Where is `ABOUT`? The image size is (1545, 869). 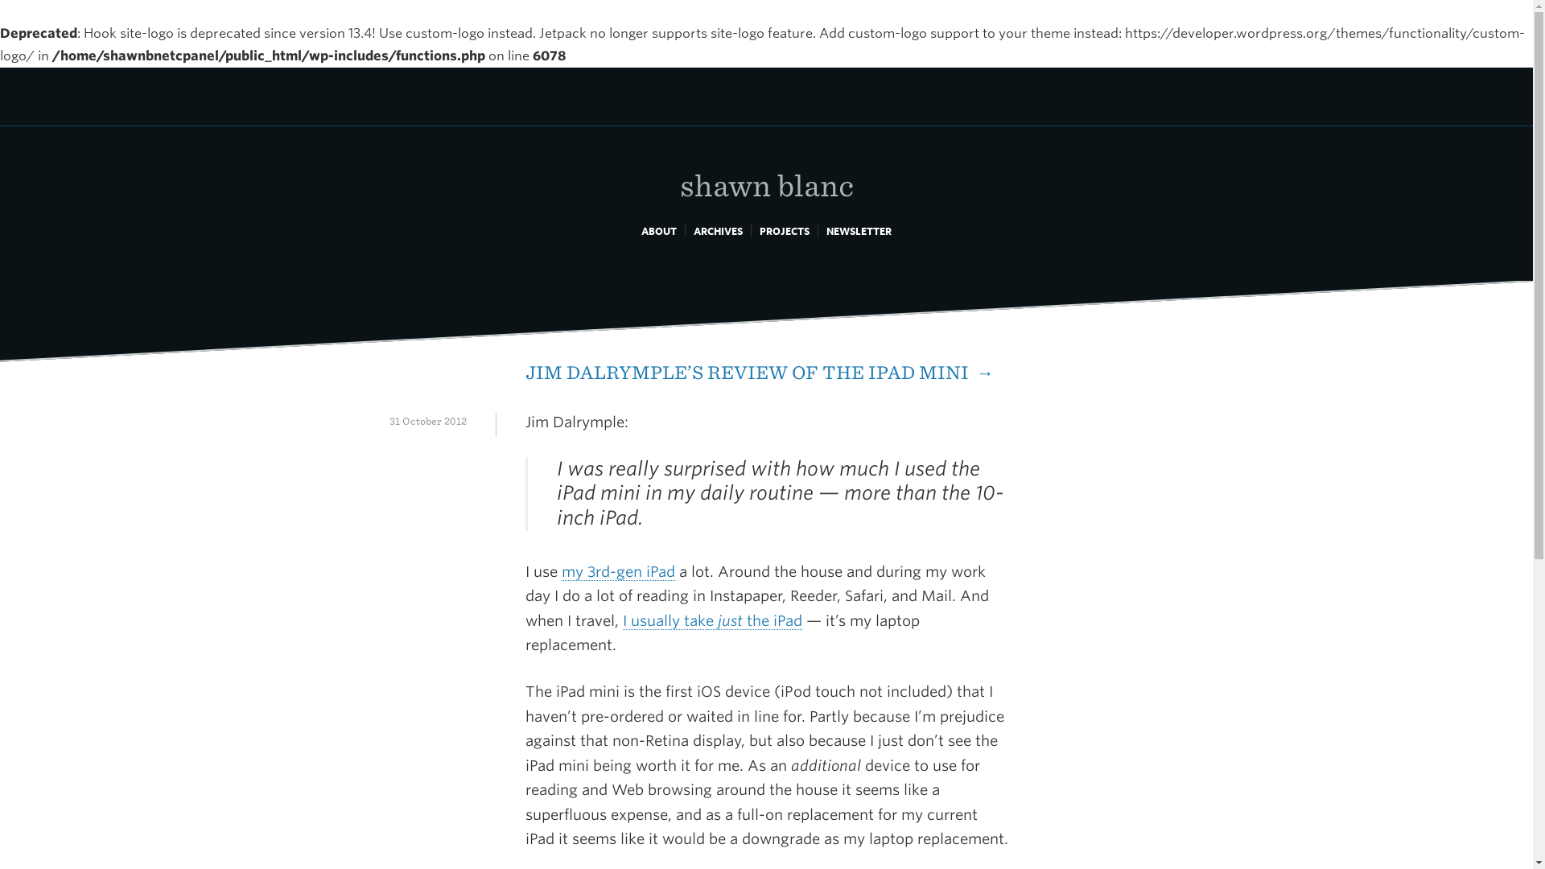
ABOUT is located at coordinates (658, 230).